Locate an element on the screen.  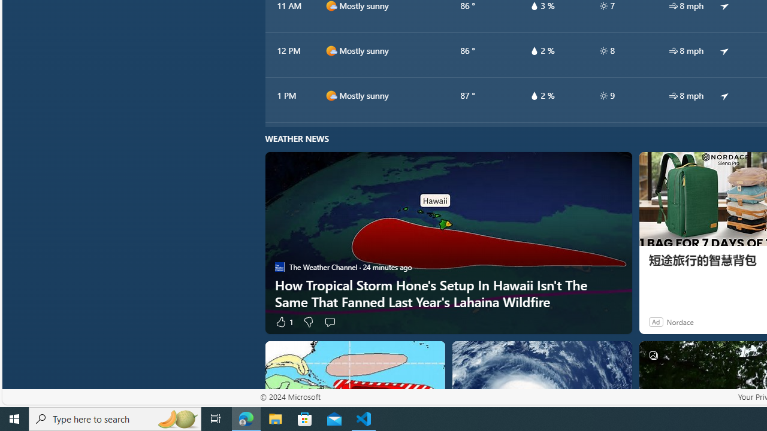
hourlyTable/uv is located at coordinates (603, 96).